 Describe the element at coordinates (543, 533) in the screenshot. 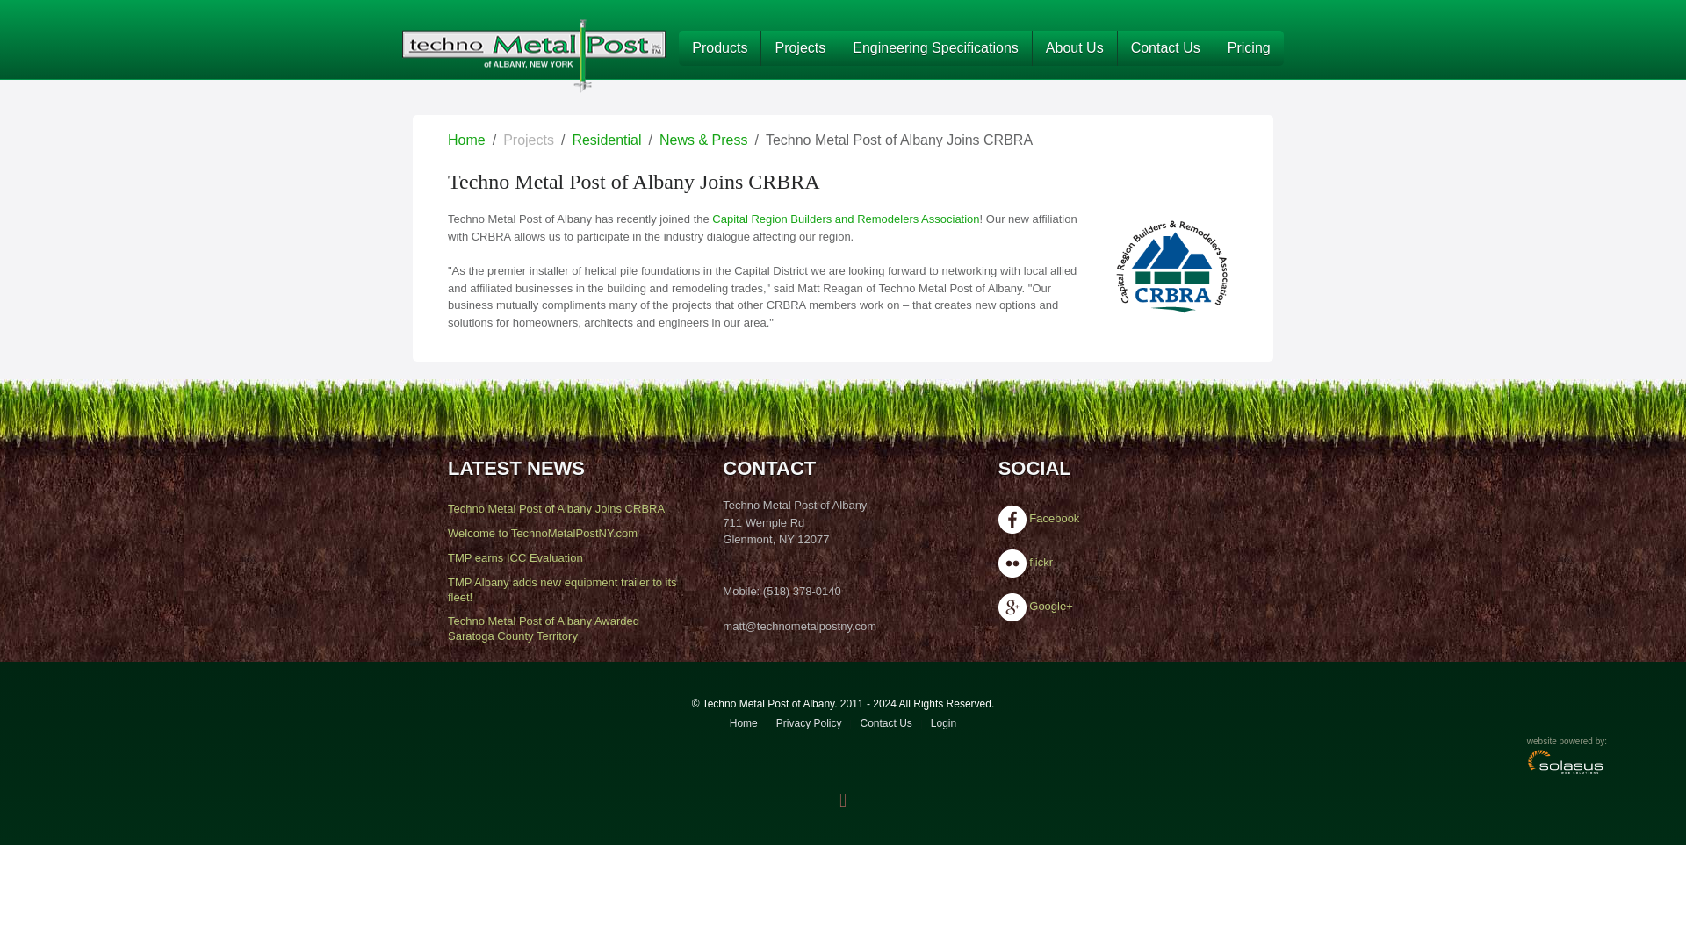

I see `Welcome to TechnoMetalPostNY.com` at that location.